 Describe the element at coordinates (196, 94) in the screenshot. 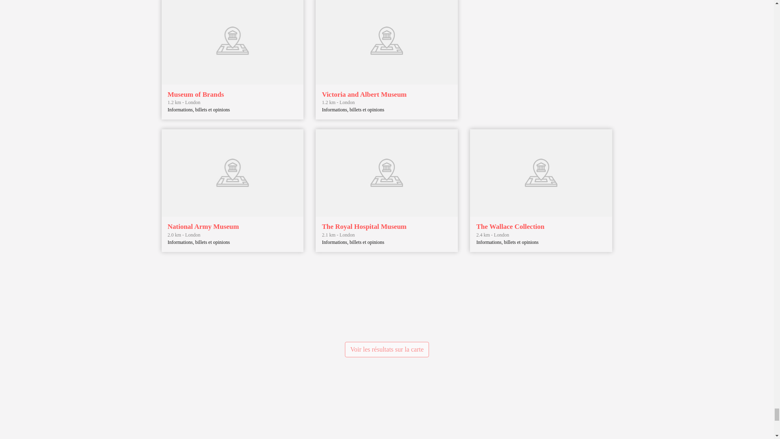

I see `Museum of Brands` at that location.